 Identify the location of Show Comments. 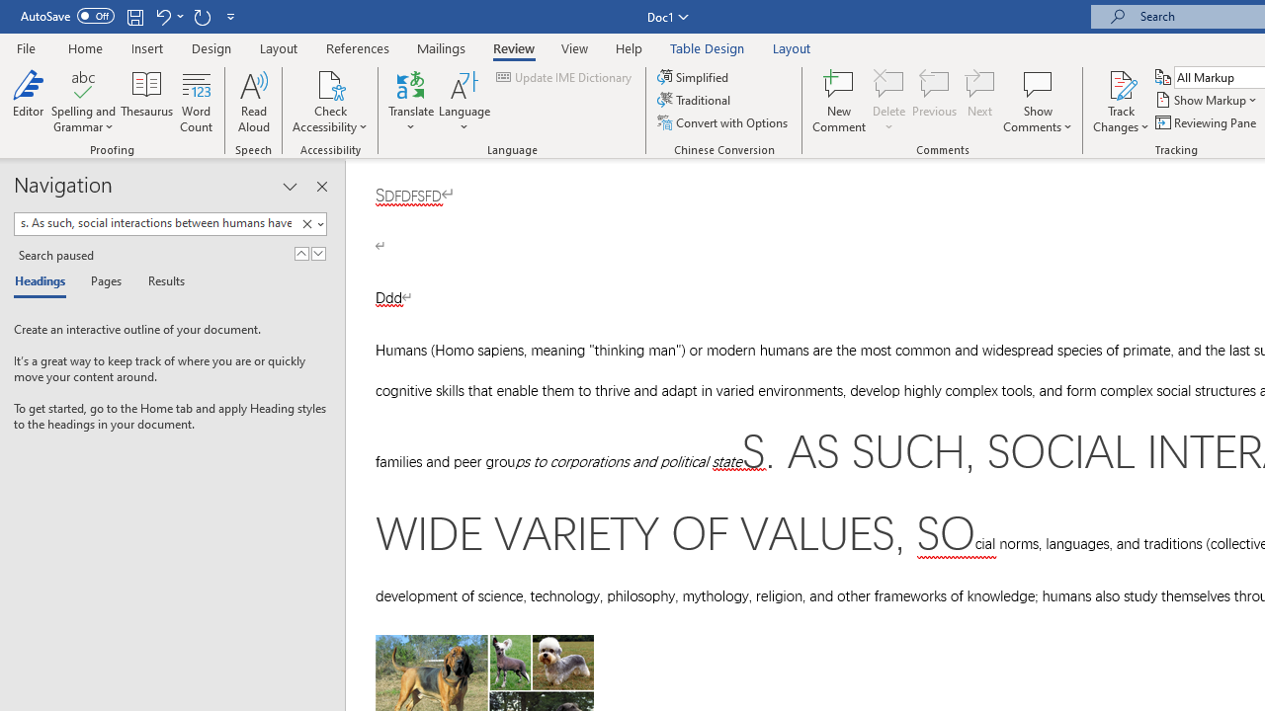
(1038, 101).